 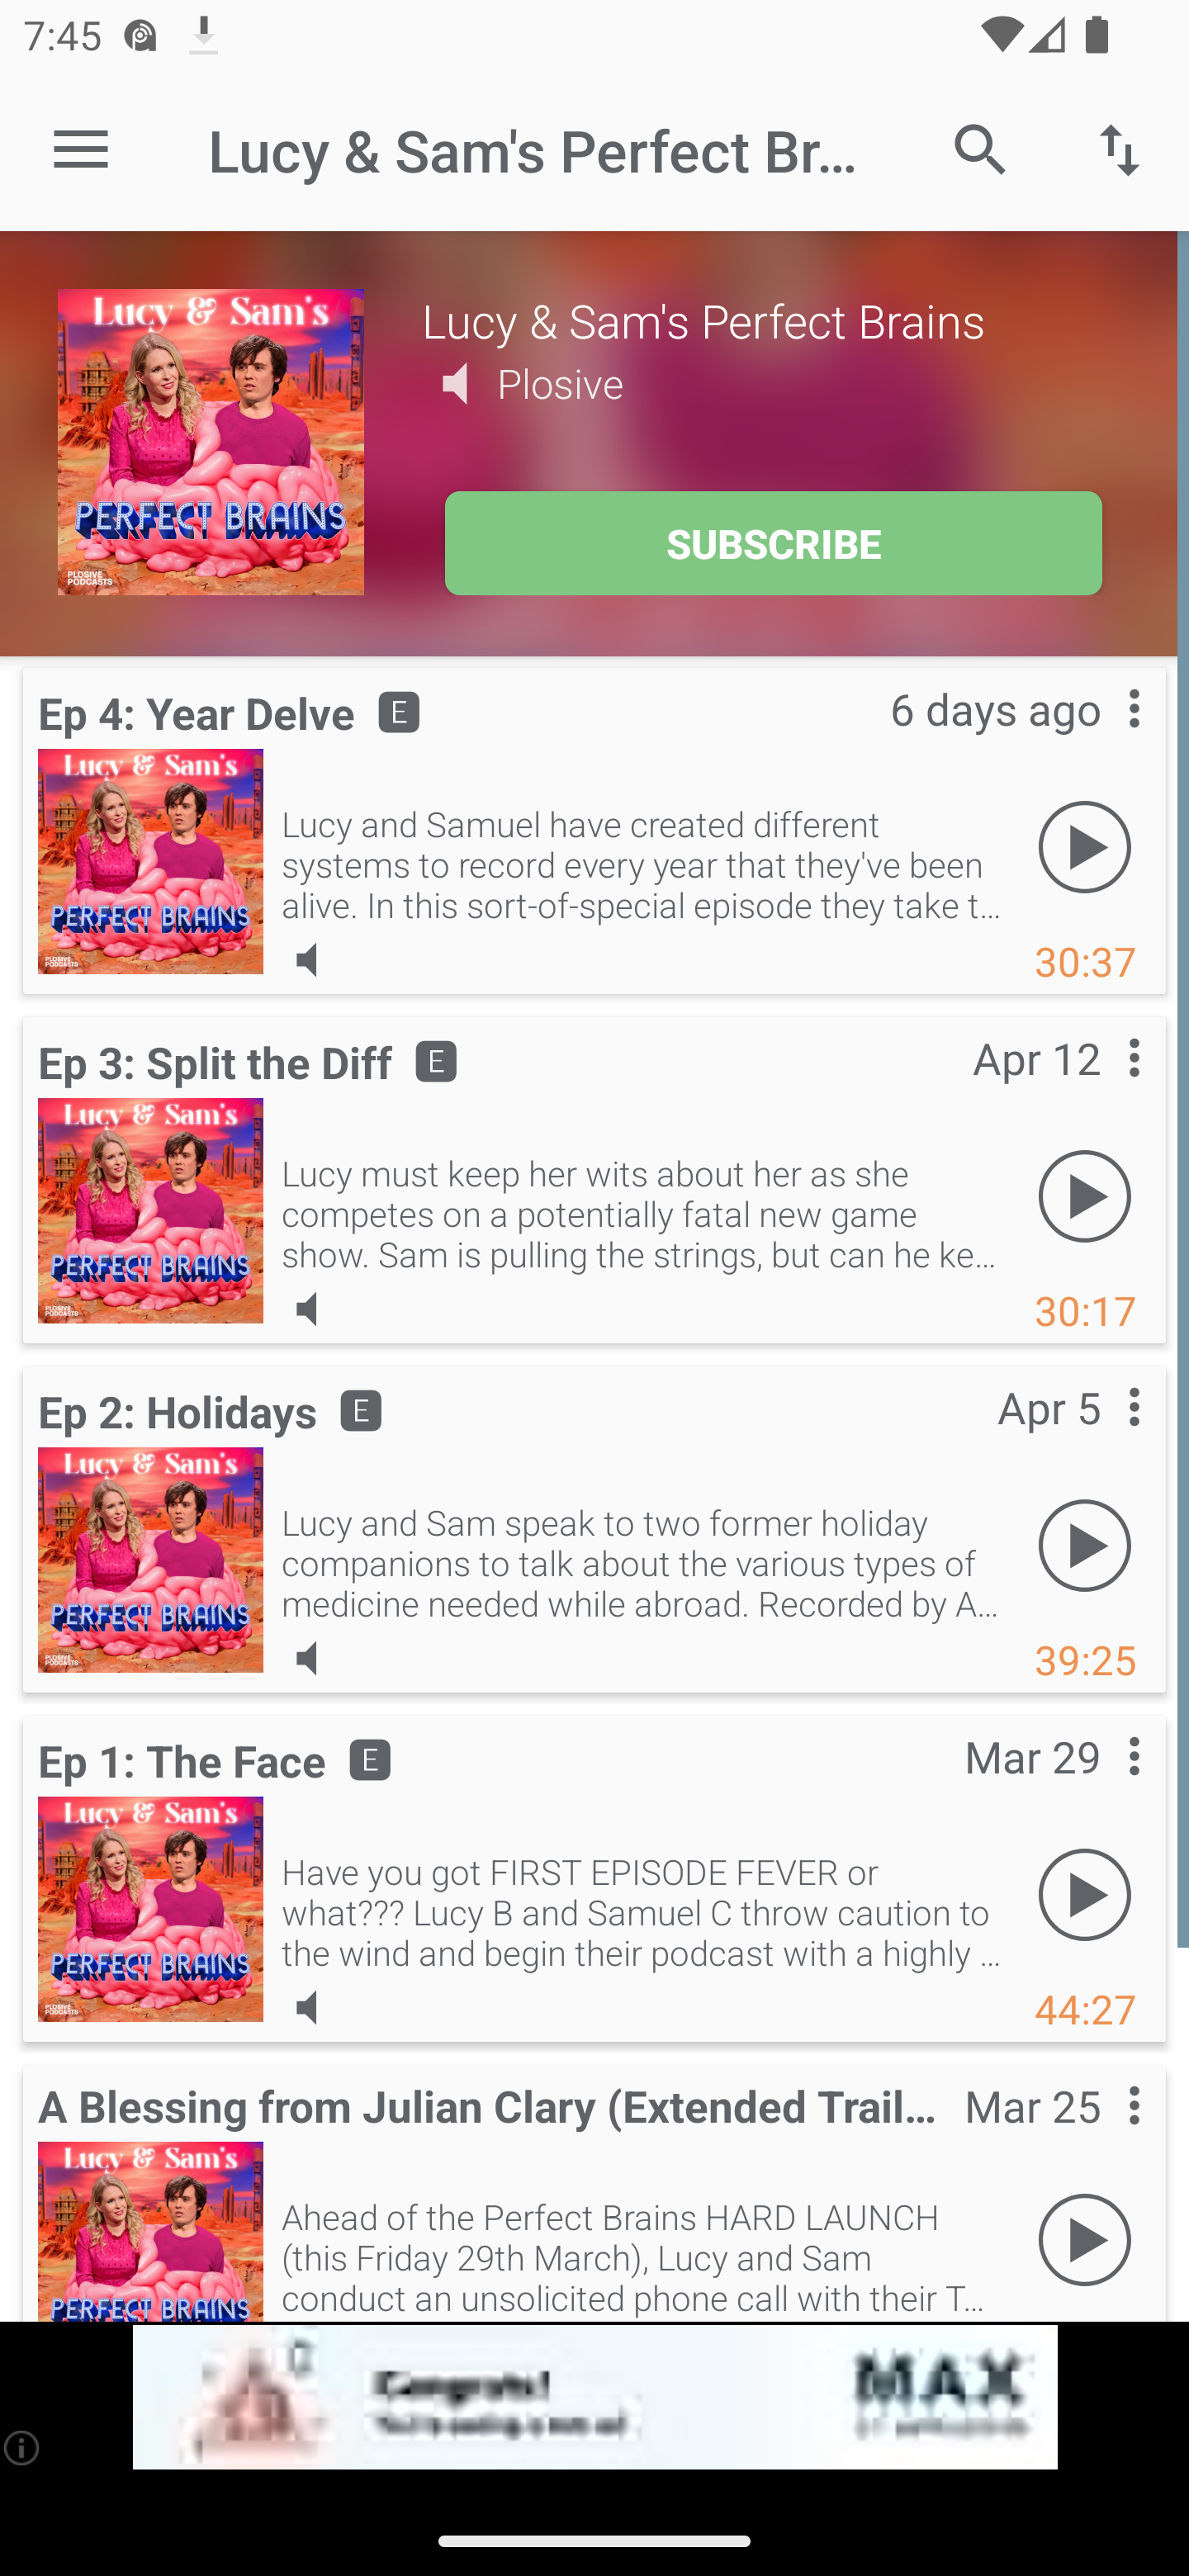 What do you see at coordinates (1085, 1546) in the screenshot?
I see `Play` at bounding box center [1085, 1546].